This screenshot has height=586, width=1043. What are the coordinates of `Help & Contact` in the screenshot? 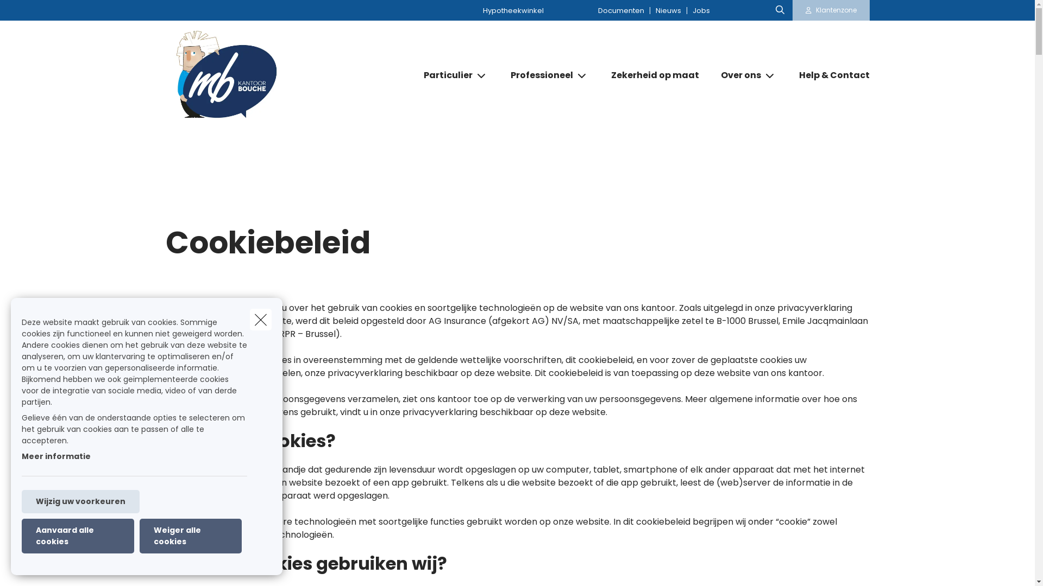 It's located at (828, 75).